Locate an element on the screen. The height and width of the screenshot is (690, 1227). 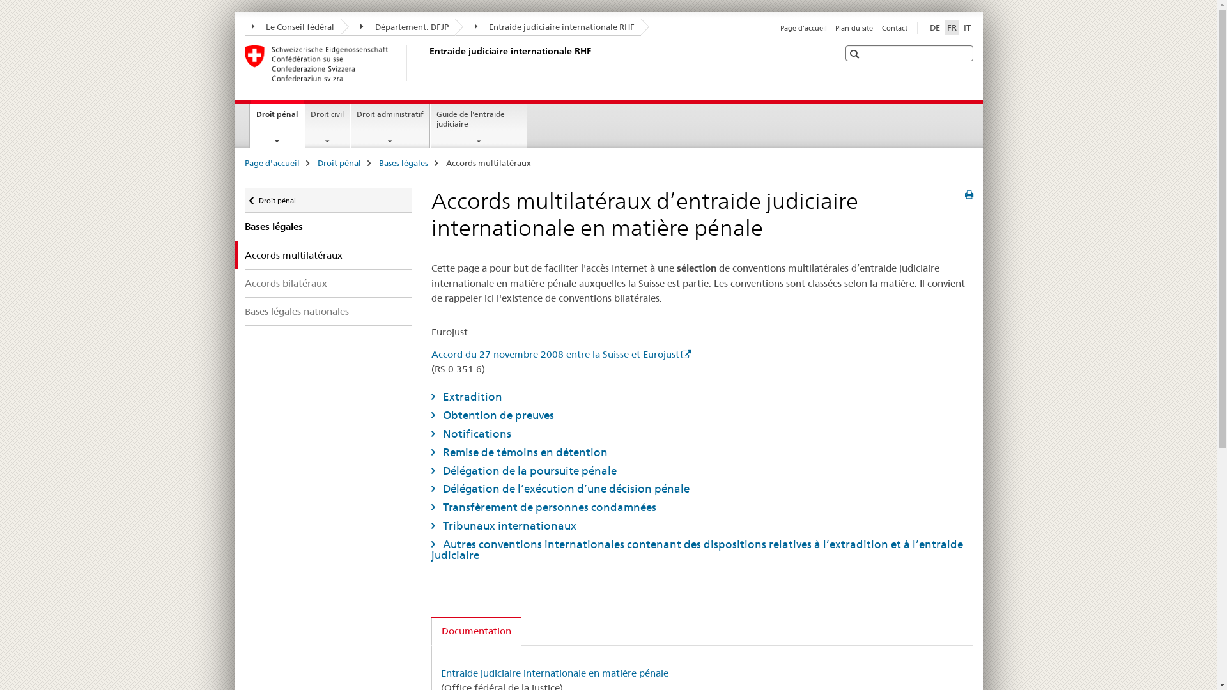
Imprimer cette page is located at coordinates (969, 195).